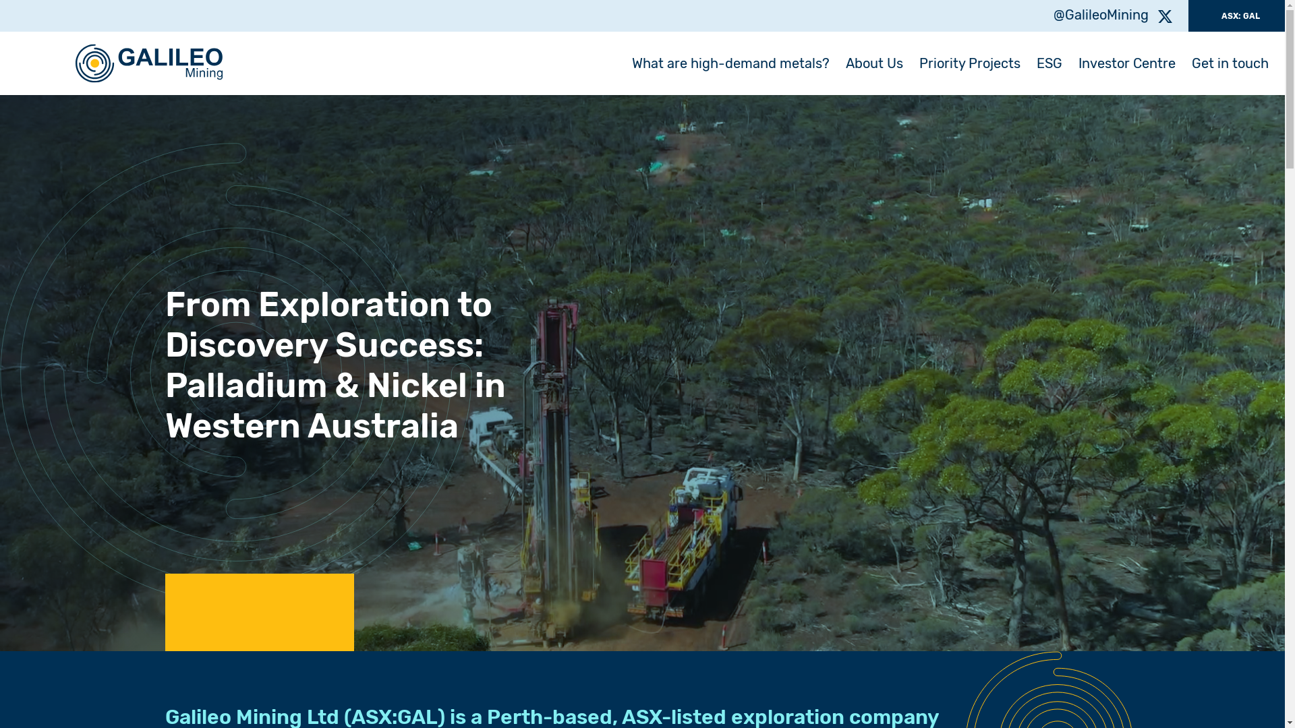 The height and width of the screenshot is (728, 1295). Describe the element at coordinates (1127, 63) in the screenshot. I see `Investor Centre` at that location.